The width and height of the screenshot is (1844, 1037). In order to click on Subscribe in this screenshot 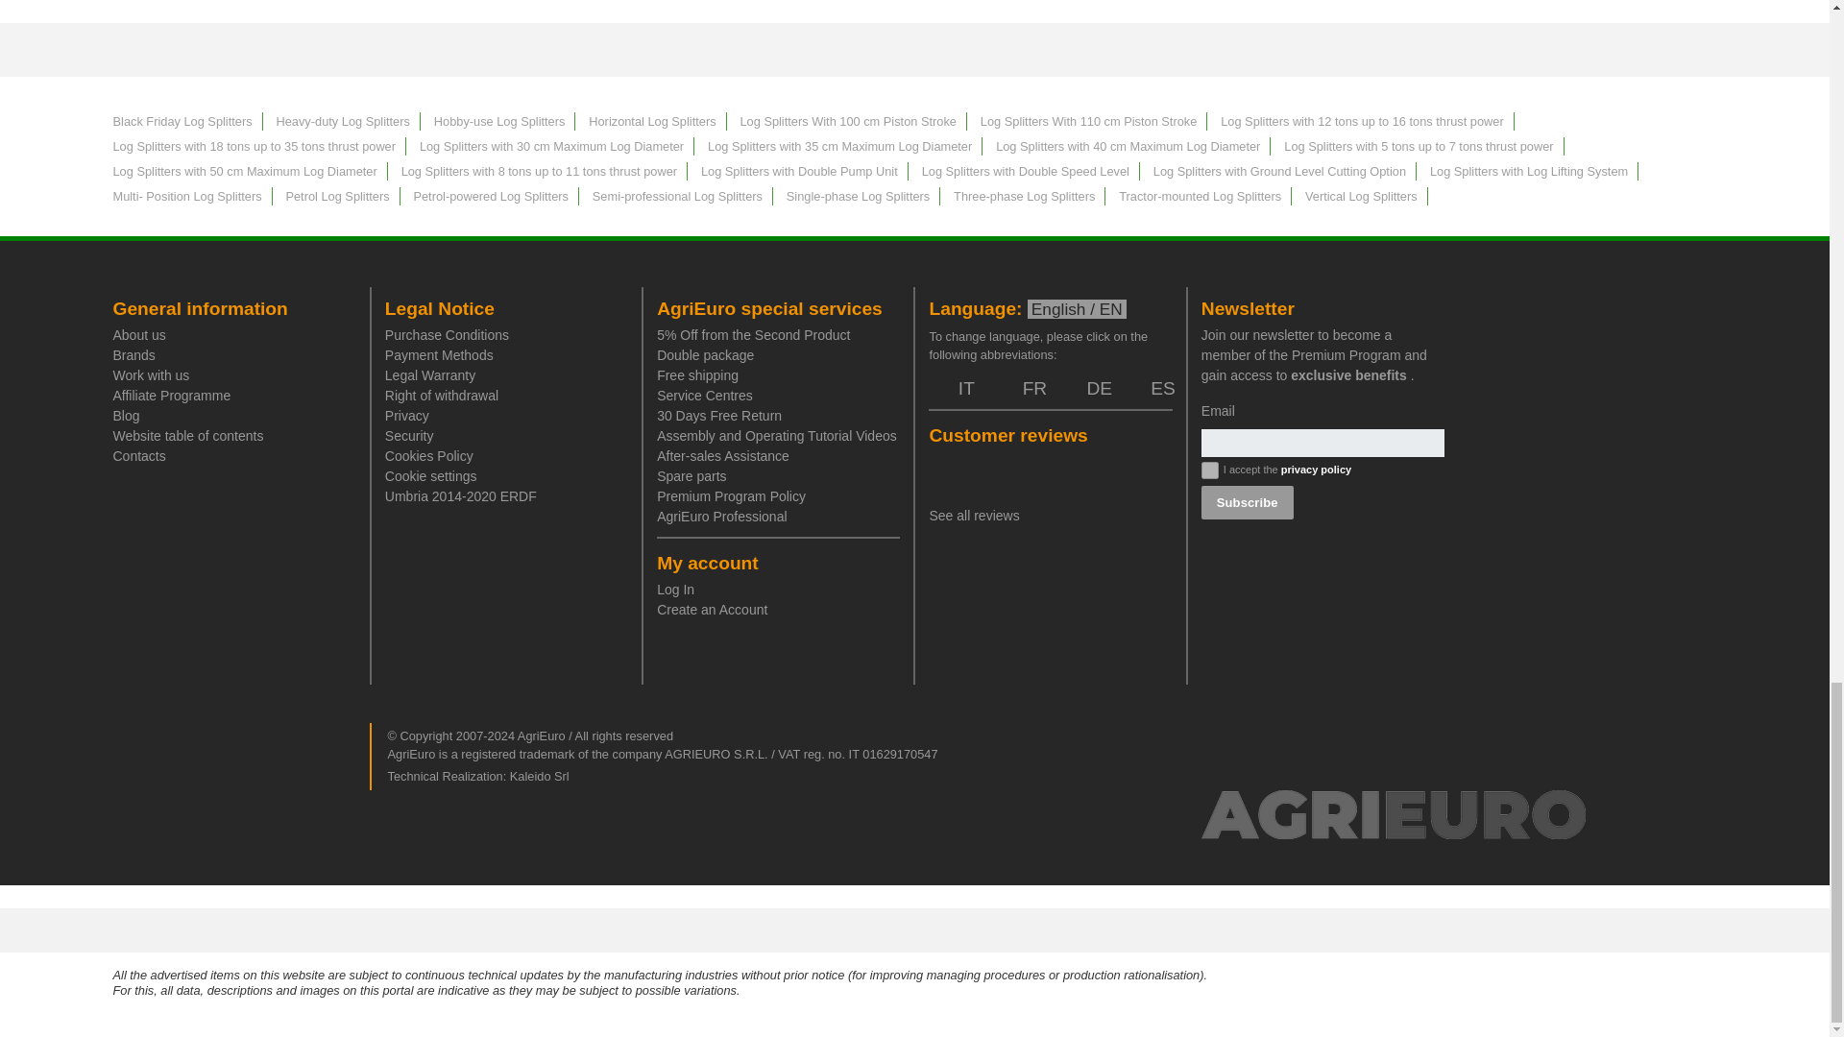, I will do `click(1248, 503)`.